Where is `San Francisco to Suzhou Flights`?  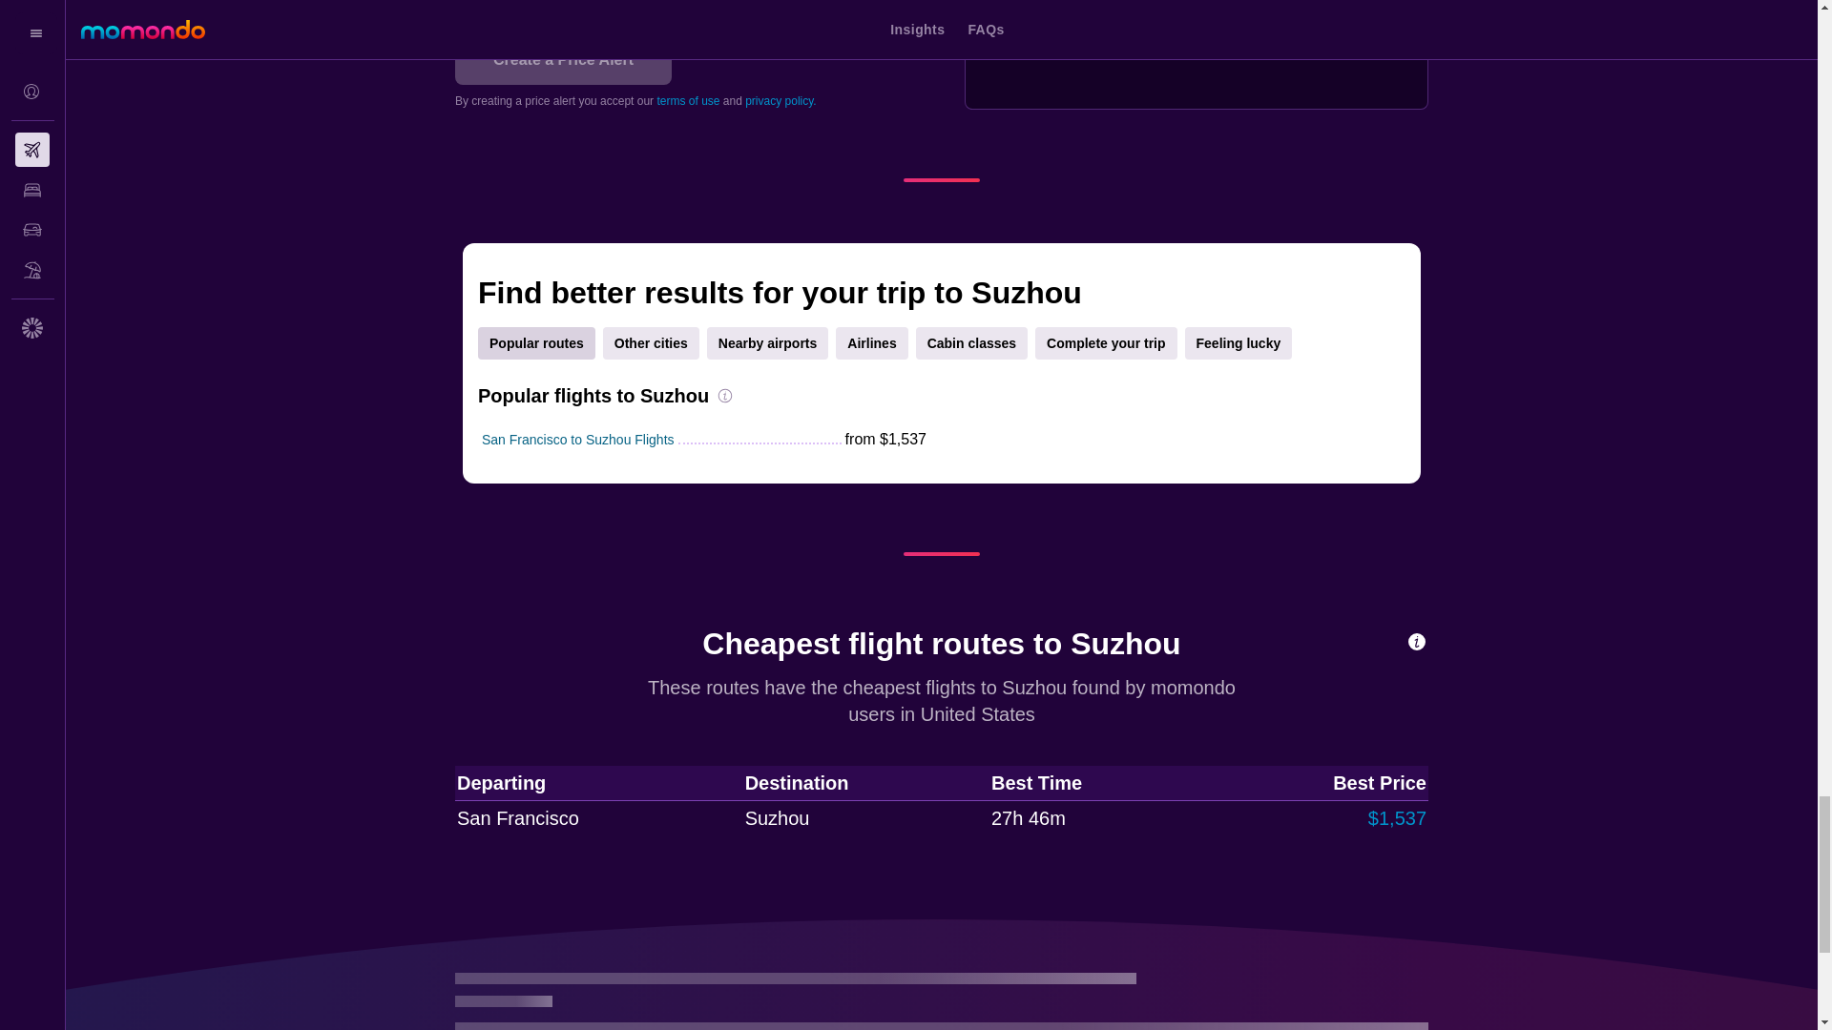 San Francisco to Suzhou Flights is located at coordinates (577, 439).